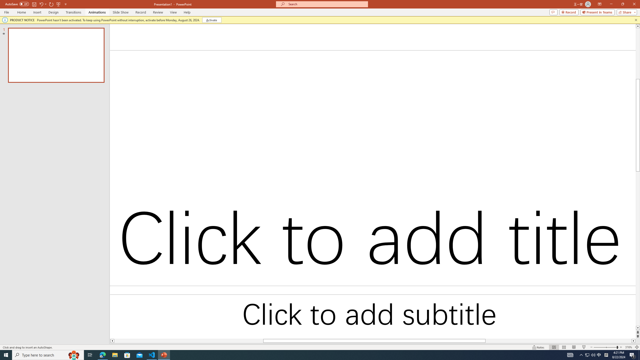  Describe the element at coordinates (451, 33) in the screenshot. I see `Row up` at that location.